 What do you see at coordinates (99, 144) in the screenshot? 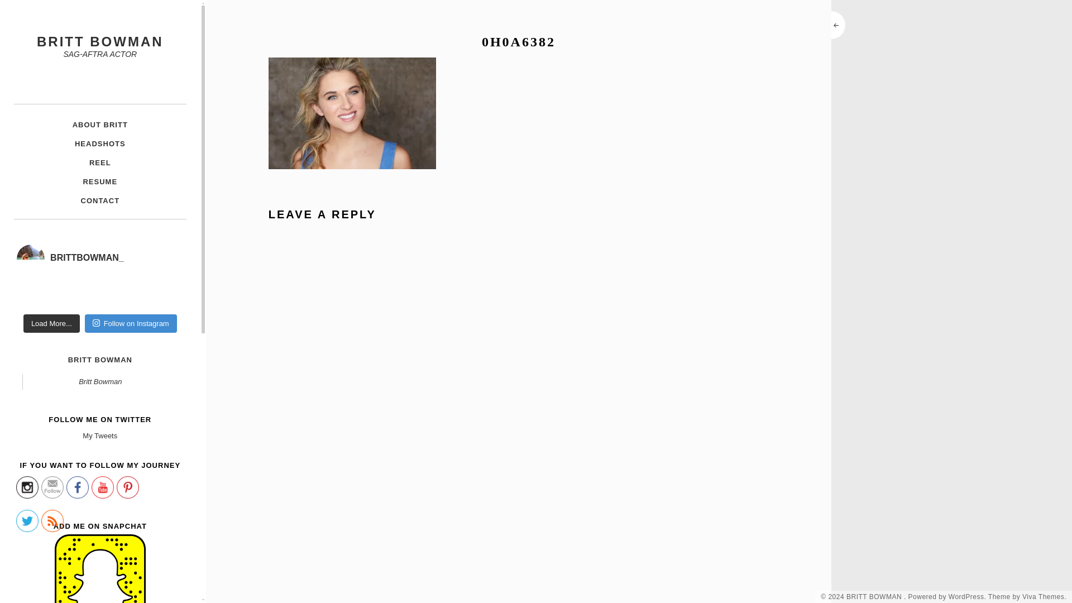
I see `HEADSHOTS` at bounding box center [99, 144].